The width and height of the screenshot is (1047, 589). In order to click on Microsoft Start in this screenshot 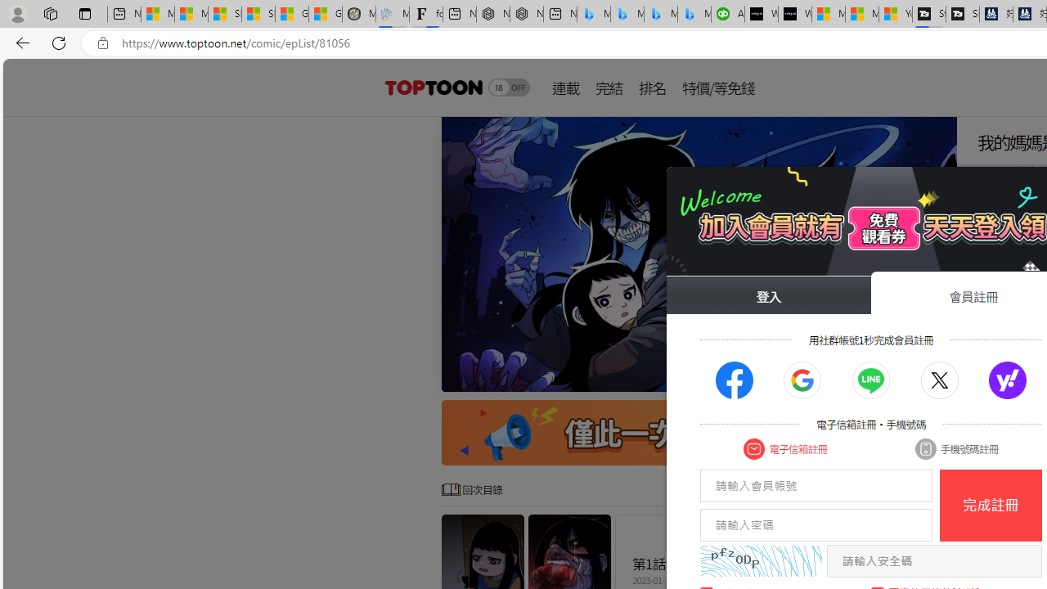, I will do `click(862, 15)`.